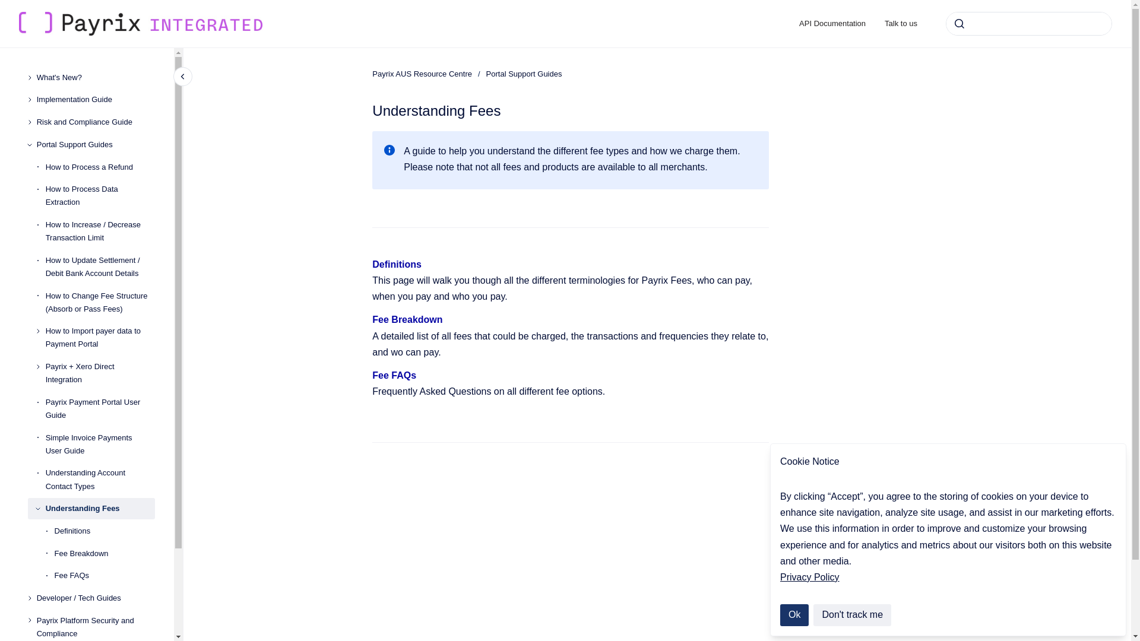  Describe the element at coordinates (100, 167) in the screenshot. I see `How to Process a Refund` at that location.